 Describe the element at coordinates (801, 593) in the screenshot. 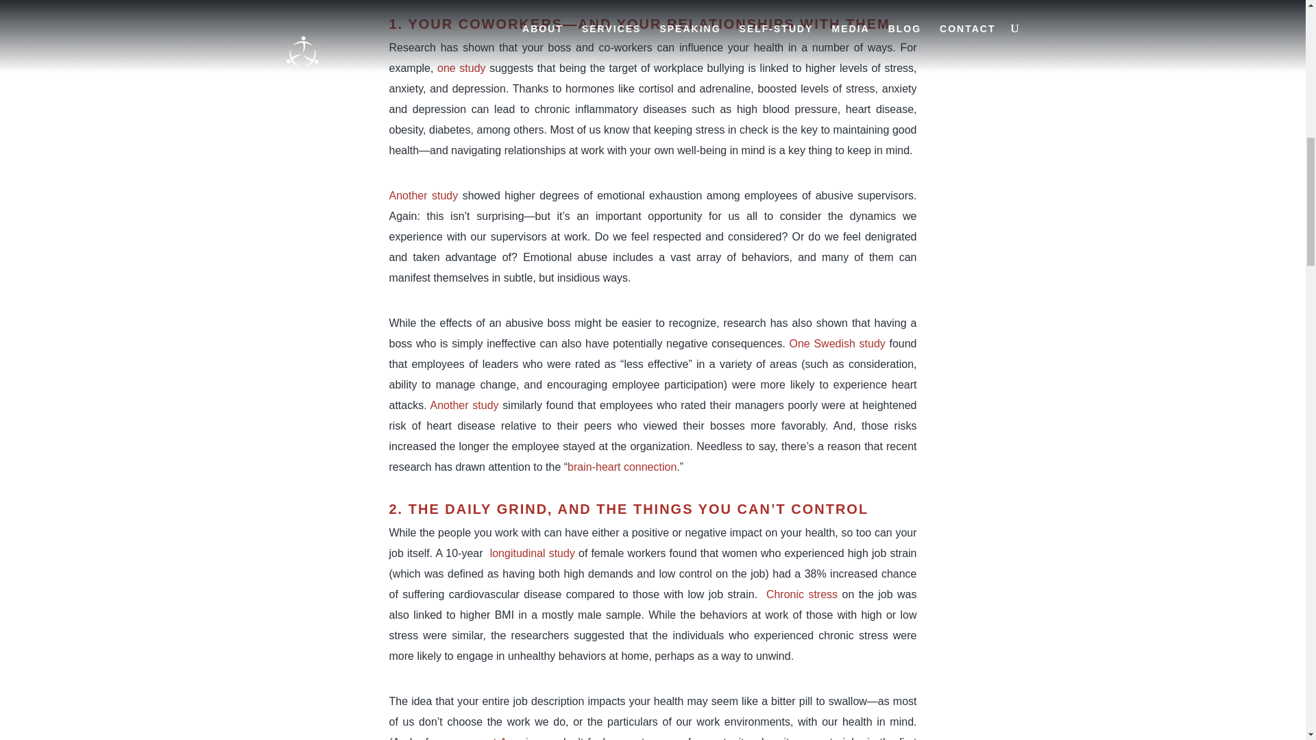

I see `Chronic stress` at that location.